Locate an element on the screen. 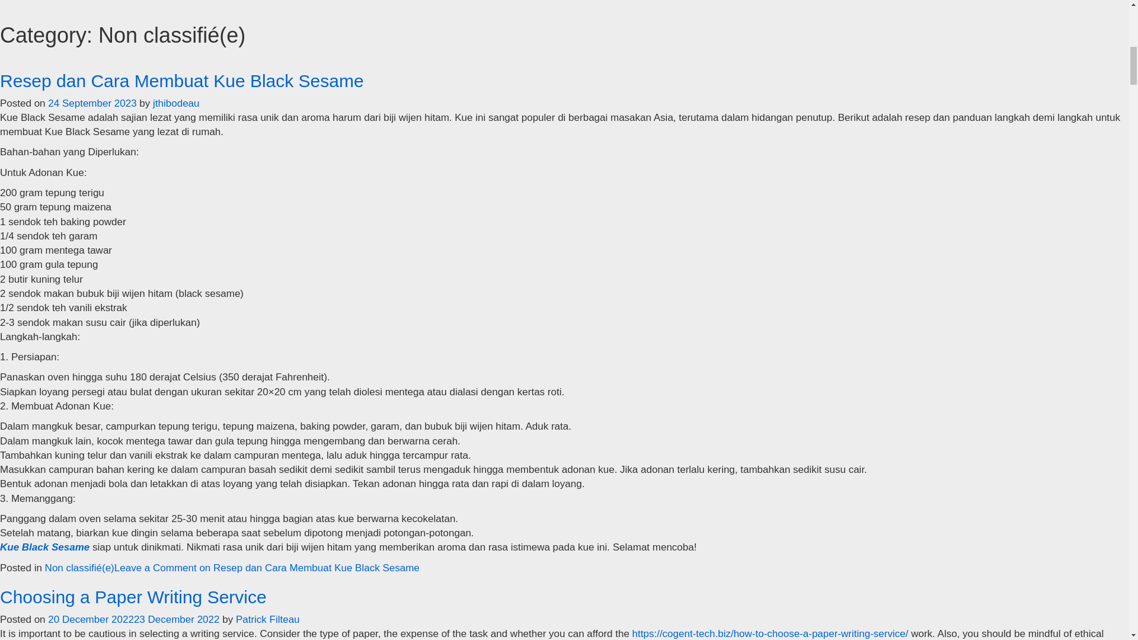 The image size is (1138, 640). Kue Black Sesame is located at coordinates (45, 547).